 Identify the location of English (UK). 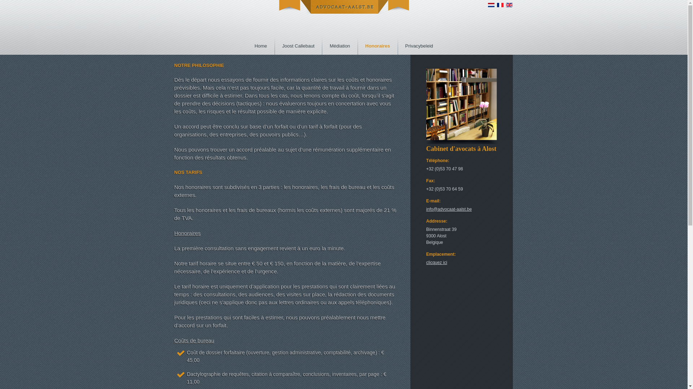
(510, 6).